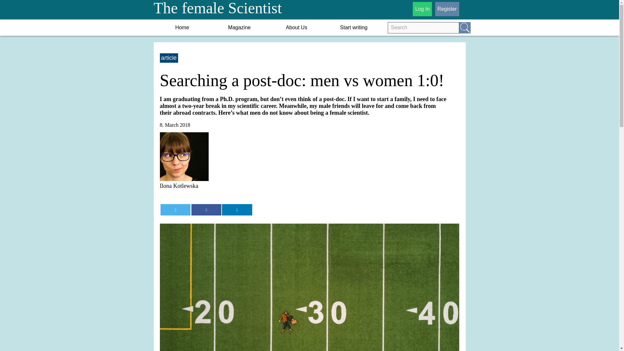 Image resolution: width=624 pixels, height=351 pixels. What do you see at coordinates (422, 9) in the screenshot?
I see `Log In` at bounding box center [422, 9].